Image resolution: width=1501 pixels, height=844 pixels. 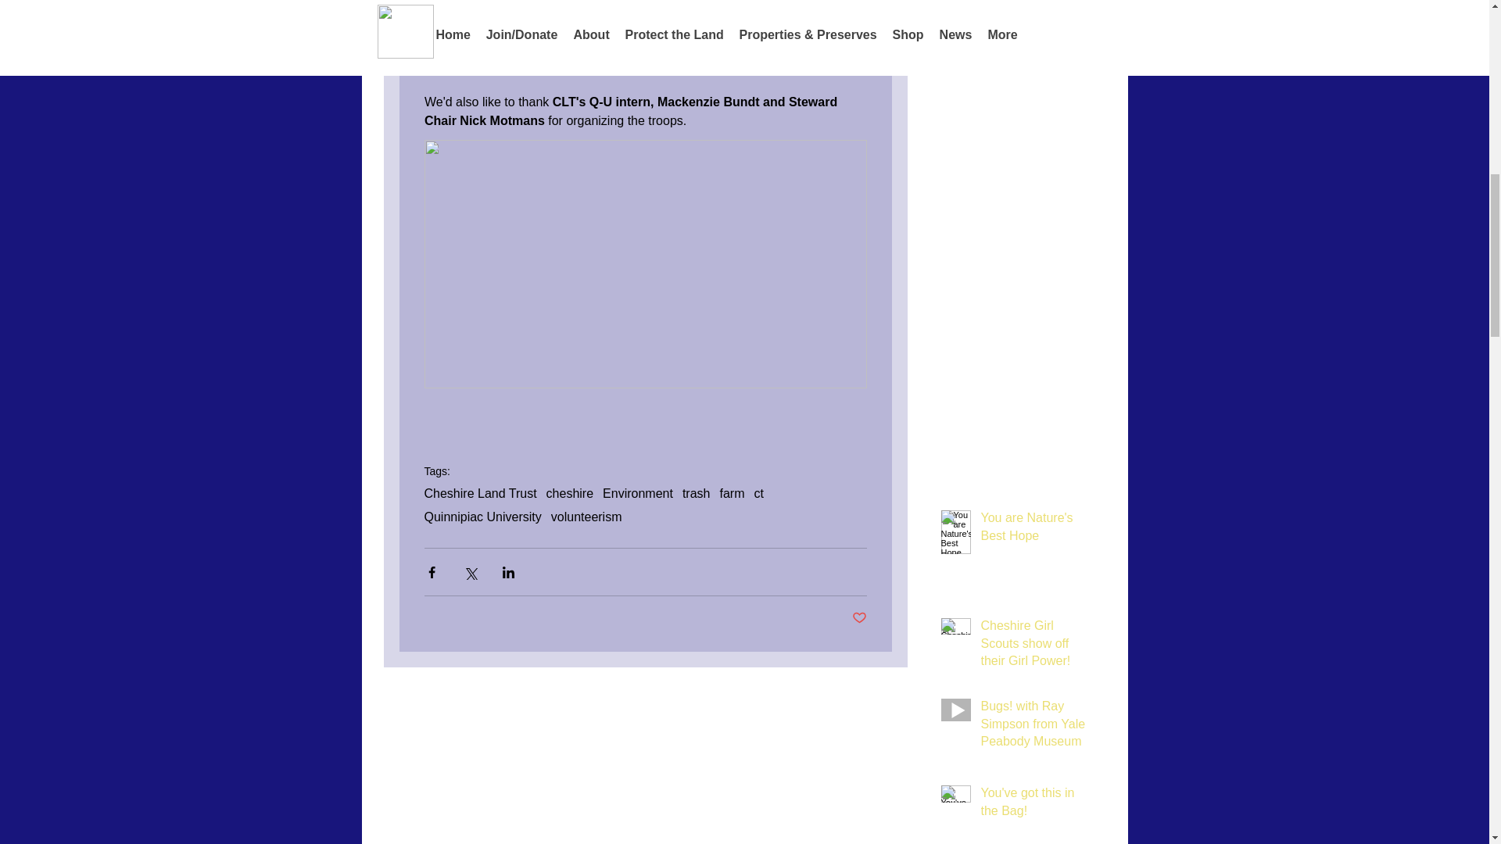 What do you see at coordinates (860, 618) in the screenshot?
I see `Post not marked as liked` at bounding box center [860, 618].